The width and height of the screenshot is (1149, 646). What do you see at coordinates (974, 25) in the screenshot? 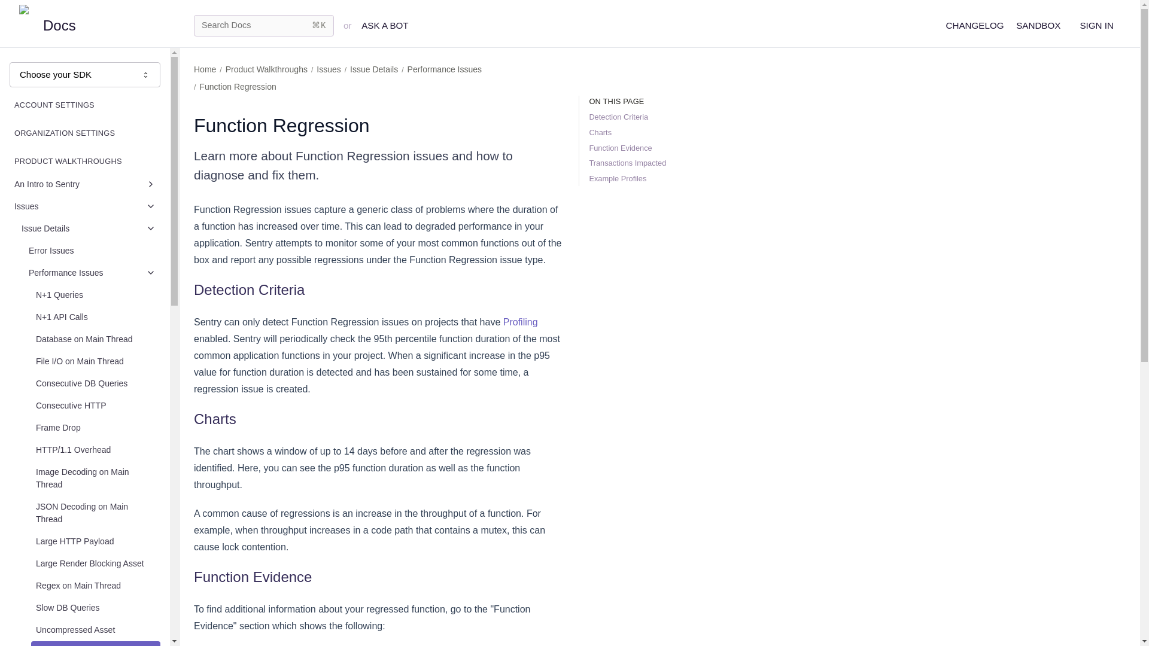
I see `CHANGELOG` at bounding box center [974, 25].